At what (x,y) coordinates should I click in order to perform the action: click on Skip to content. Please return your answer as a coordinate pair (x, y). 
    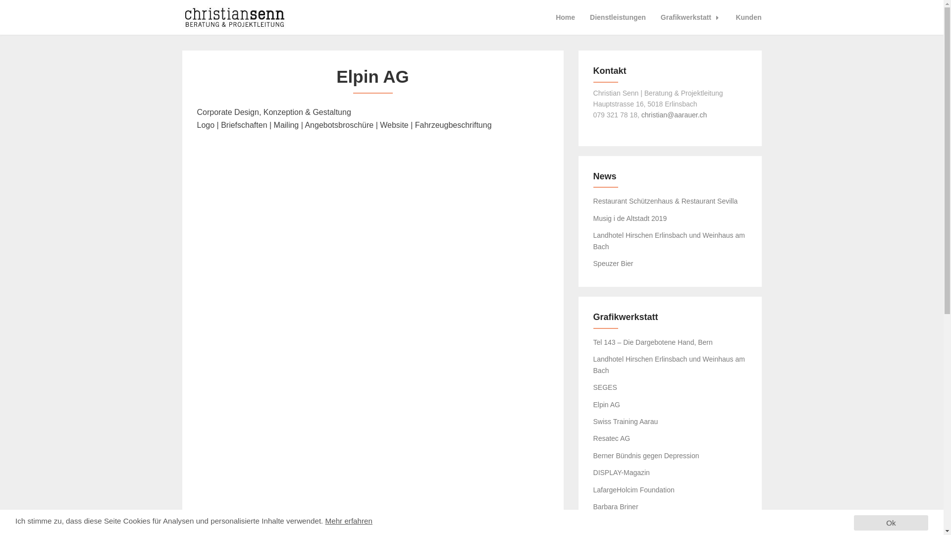
    Looking at the image, I should click on (0, 0).